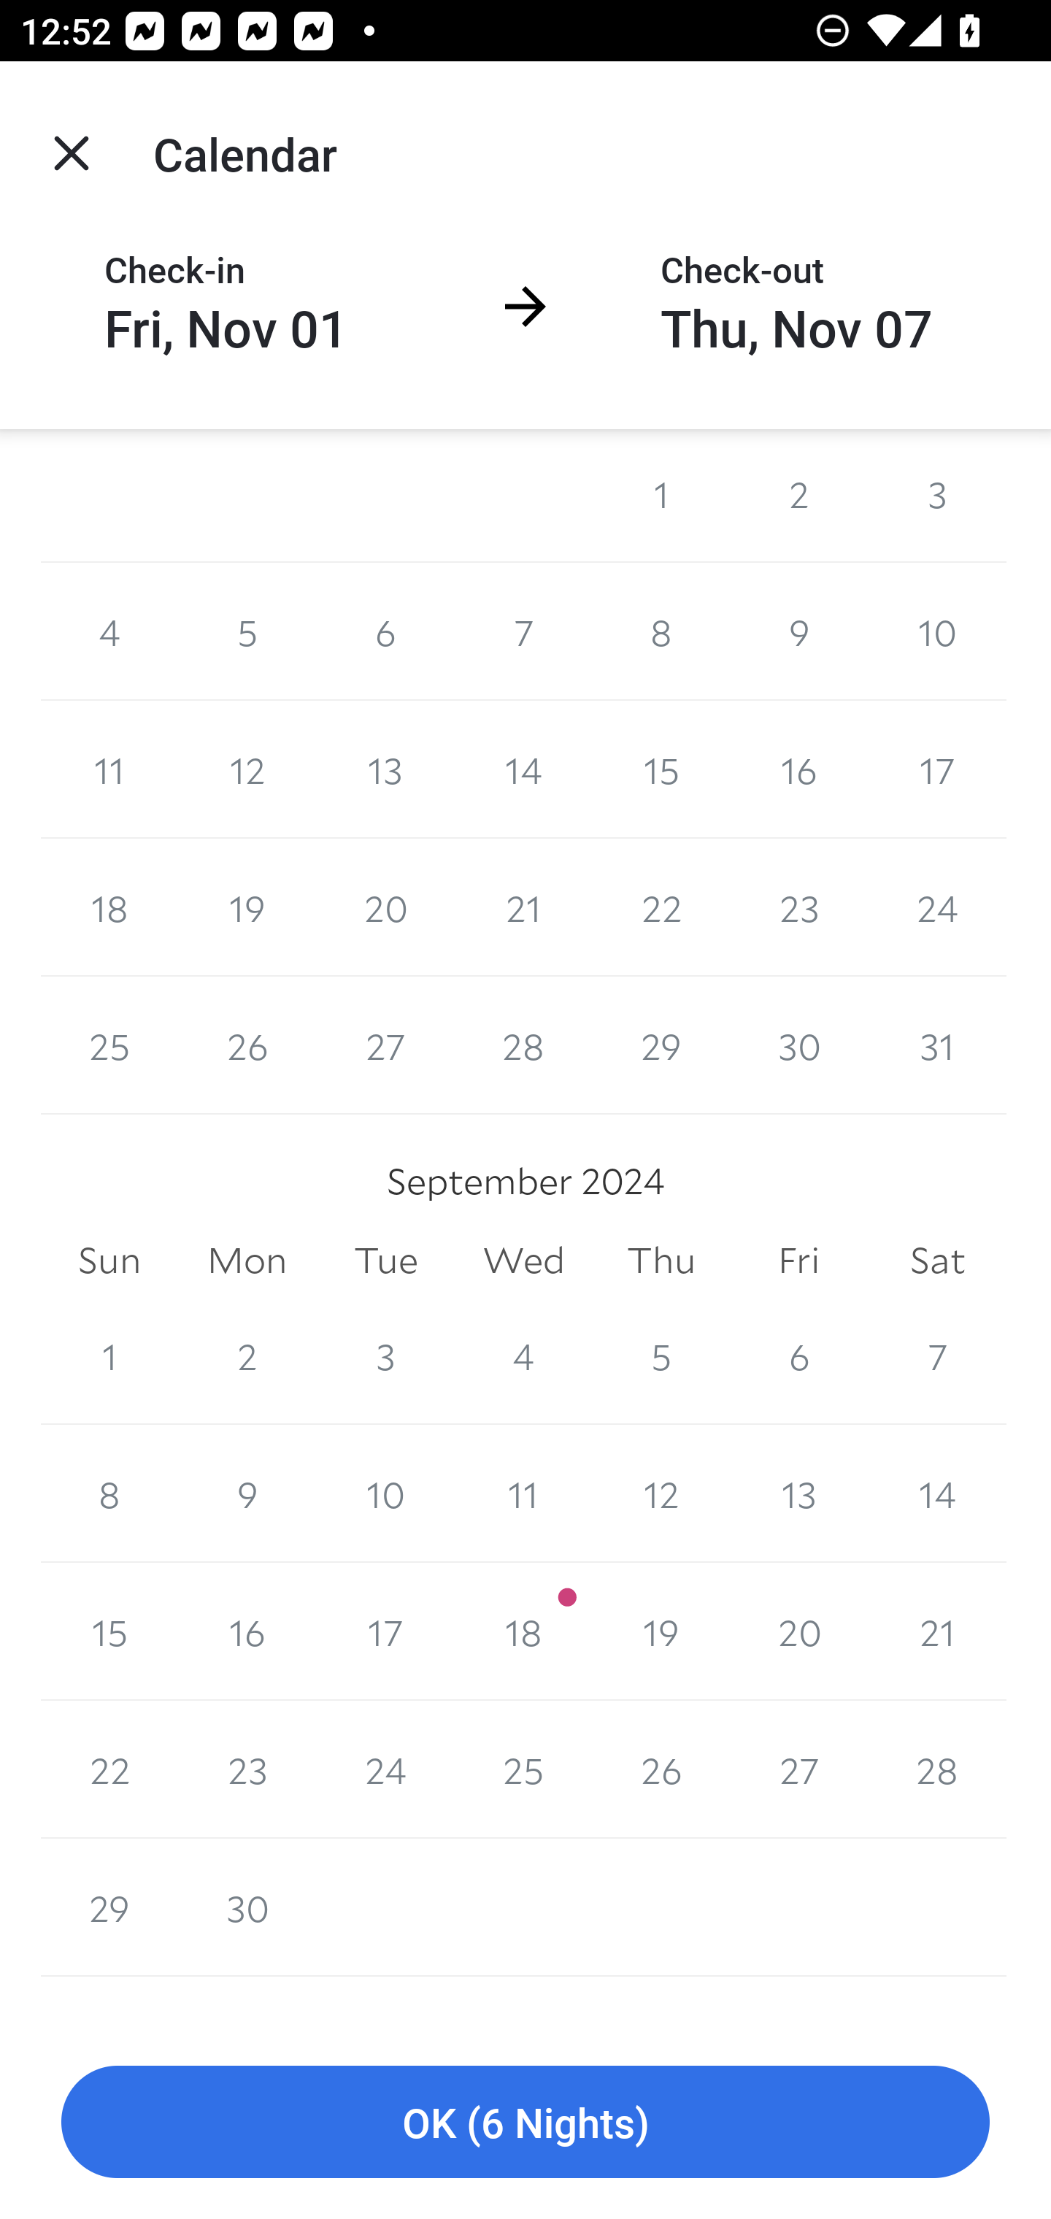  I want to click on 20 20 August 2024, so click(385, 907).